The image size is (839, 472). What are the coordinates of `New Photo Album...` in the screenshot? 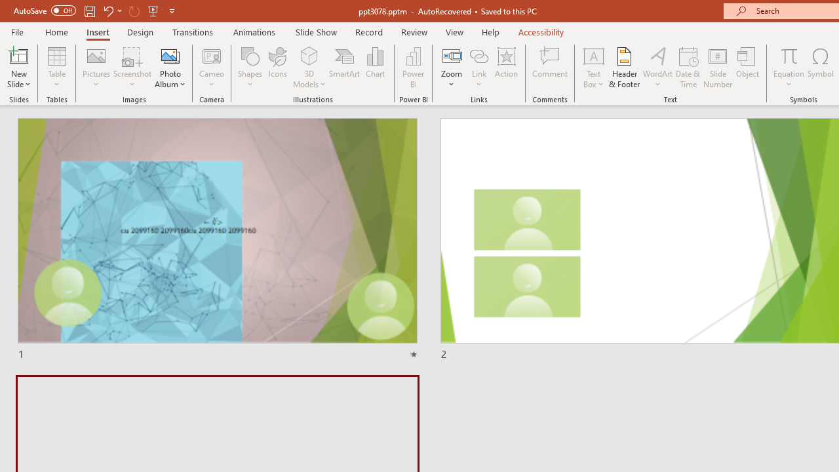 It's located at (170, 55).